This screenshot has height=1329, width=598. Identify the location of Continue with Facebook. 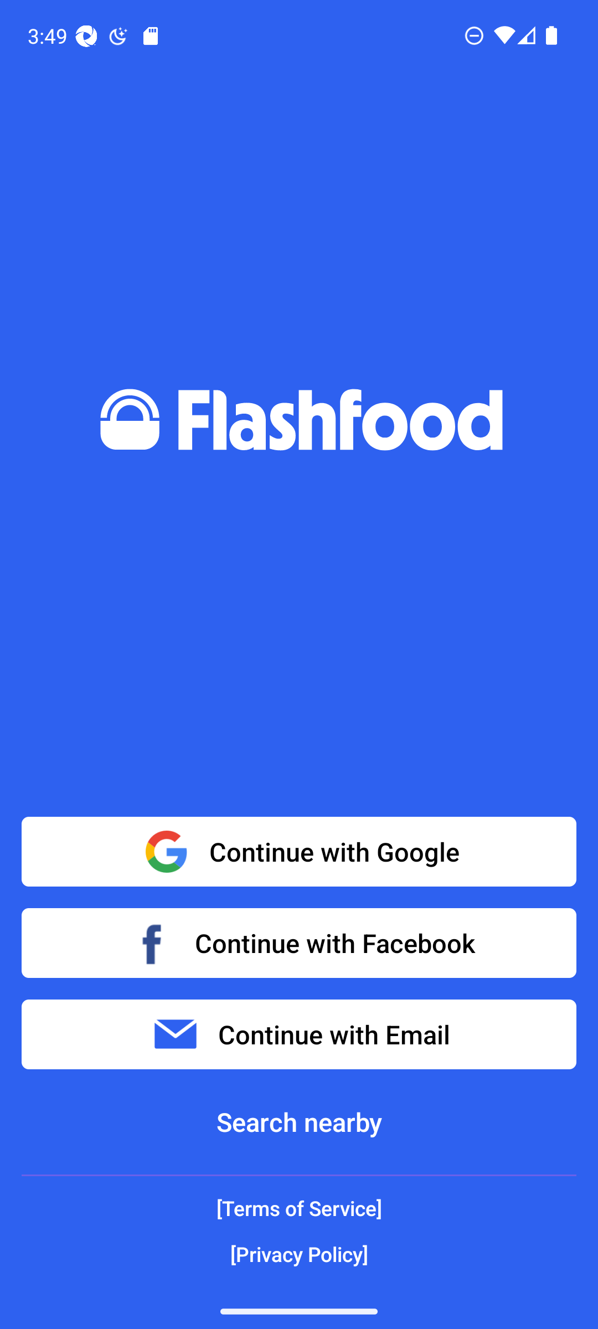
(299, 942).